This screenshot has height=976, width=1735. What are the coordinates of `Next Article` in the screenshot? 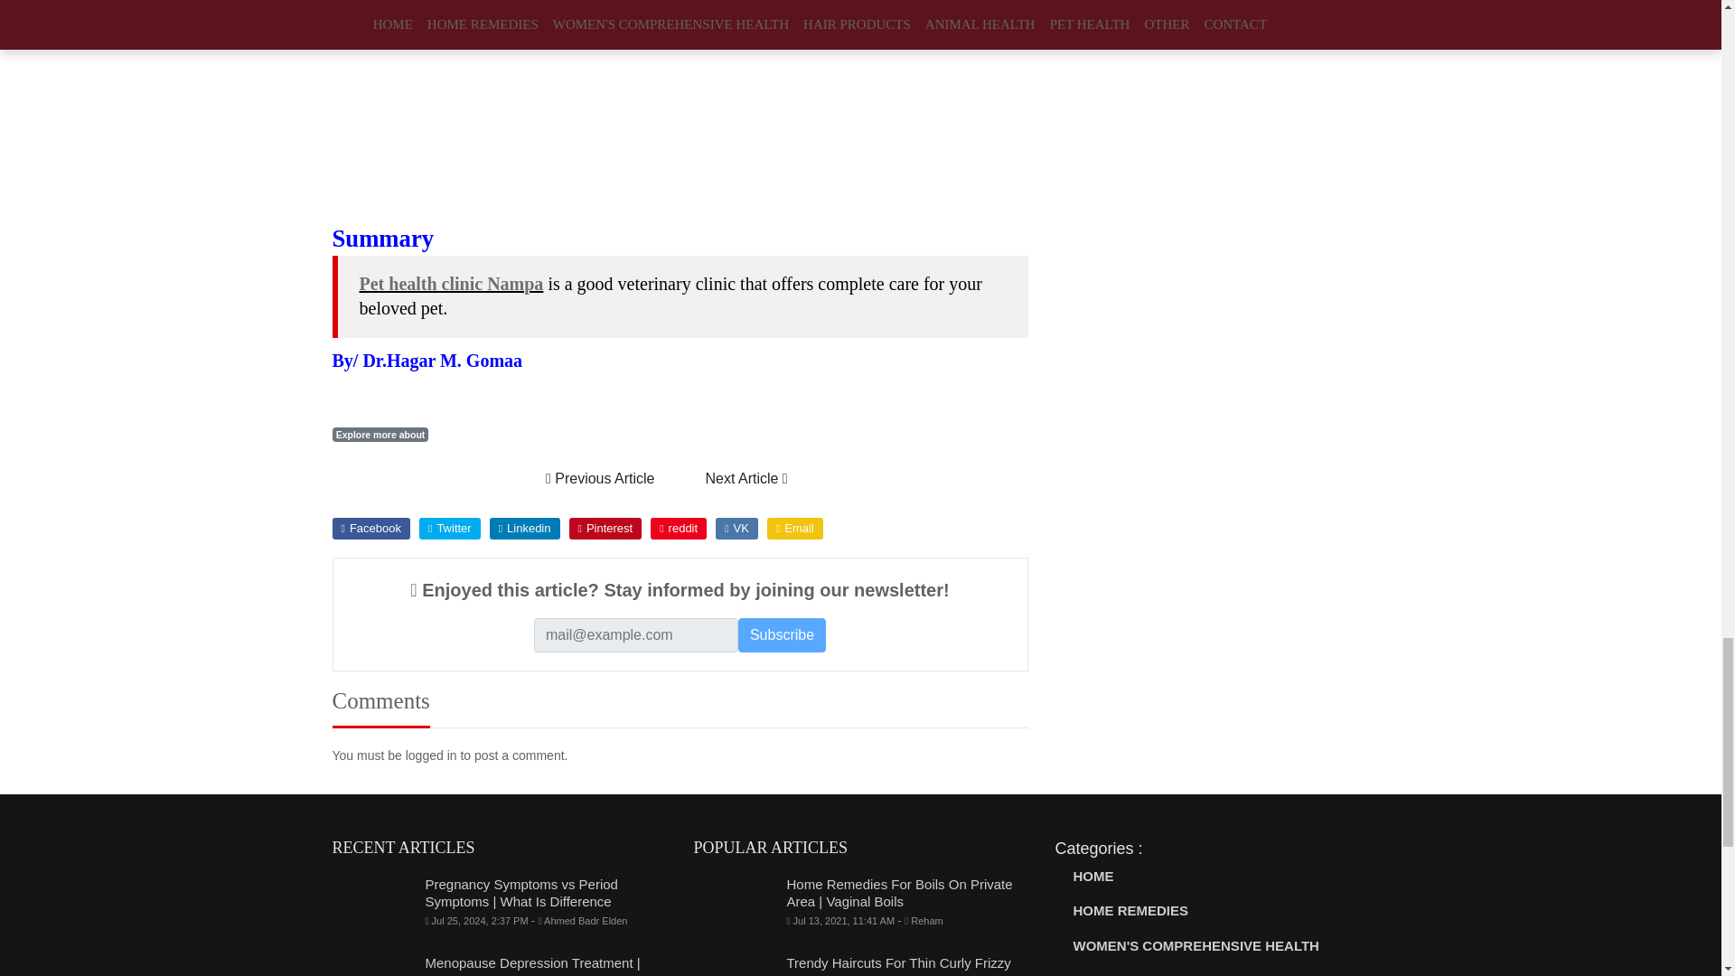 It's located at (746, 478).